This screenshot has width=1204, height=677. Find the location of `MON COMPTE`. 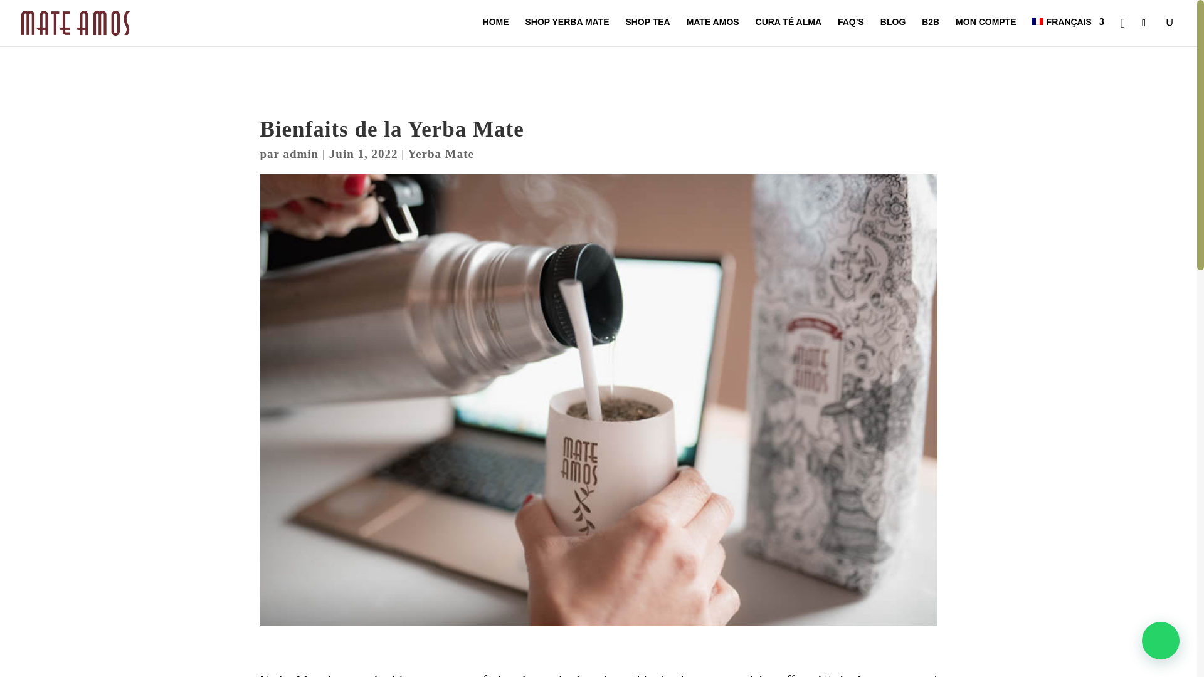

MON COMPTE is located at coordinates (986, 30).